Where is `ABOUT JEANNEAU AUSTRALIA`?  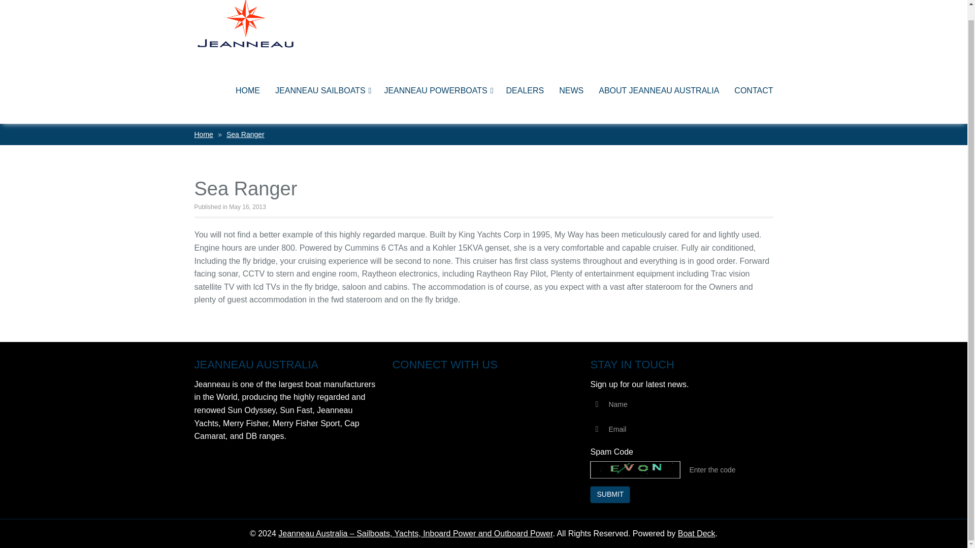 ABOUT JEANNEAU AUSTRALIA is located at coordinates (658, 91).